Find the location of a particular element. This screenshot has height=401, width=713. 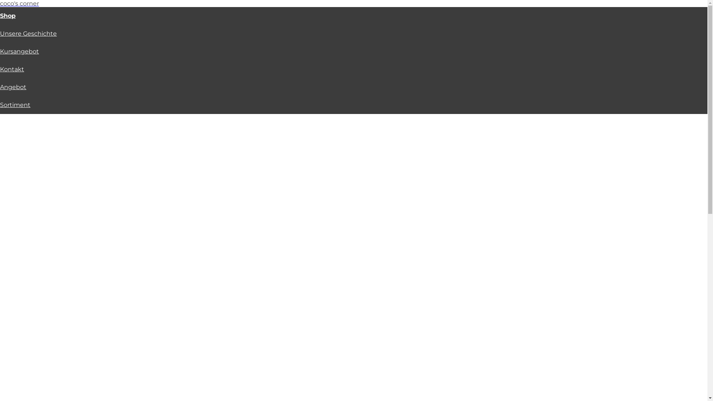

Shop is located at coordinates (8, 16).